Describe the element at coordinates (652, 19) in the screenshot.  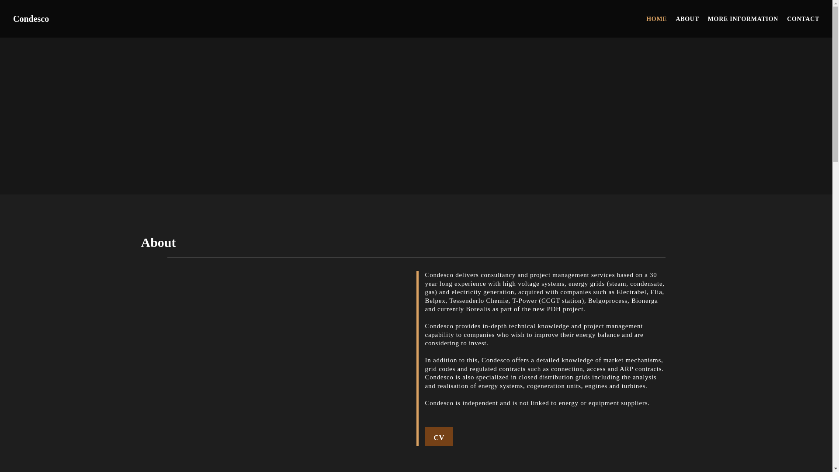
I see `HOME` at that location.